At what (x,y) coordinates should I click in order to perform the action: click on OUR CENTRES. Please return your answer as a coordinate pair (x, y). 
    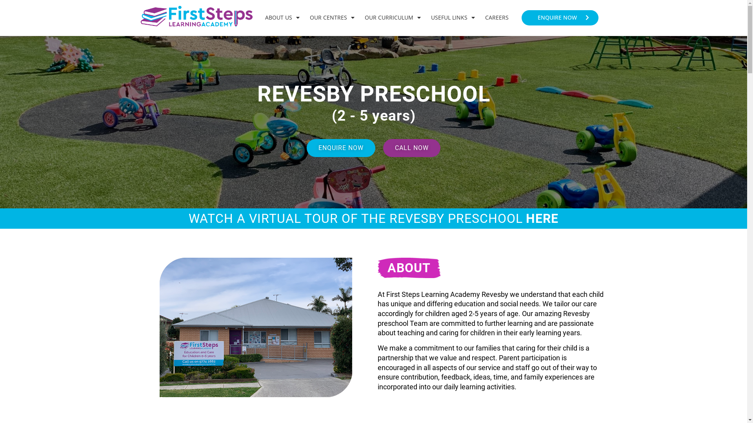
    Looking at the image, I should click on (332, 18).